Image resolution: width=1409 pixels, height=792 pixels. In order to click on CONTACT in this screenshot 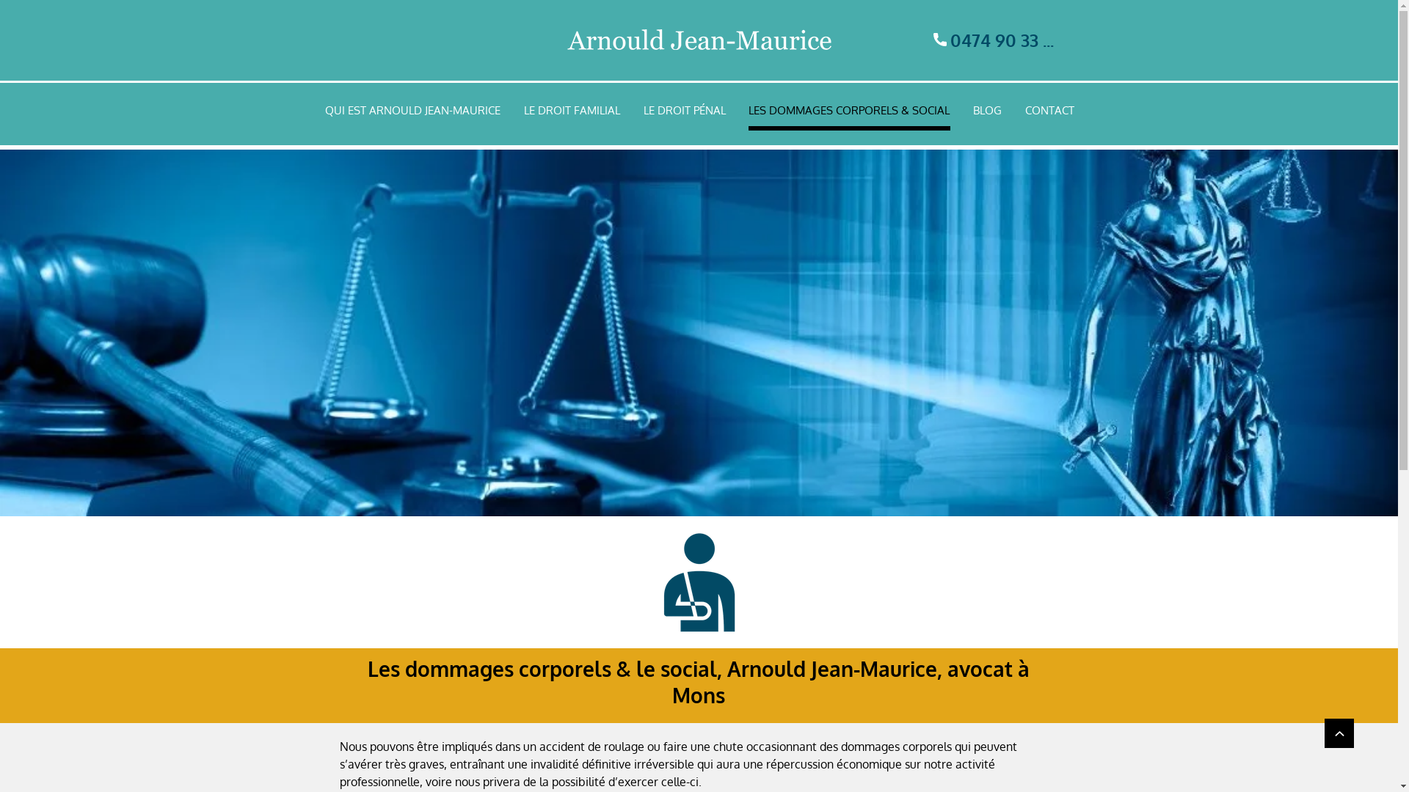, I will do `click(1049, 113)`.